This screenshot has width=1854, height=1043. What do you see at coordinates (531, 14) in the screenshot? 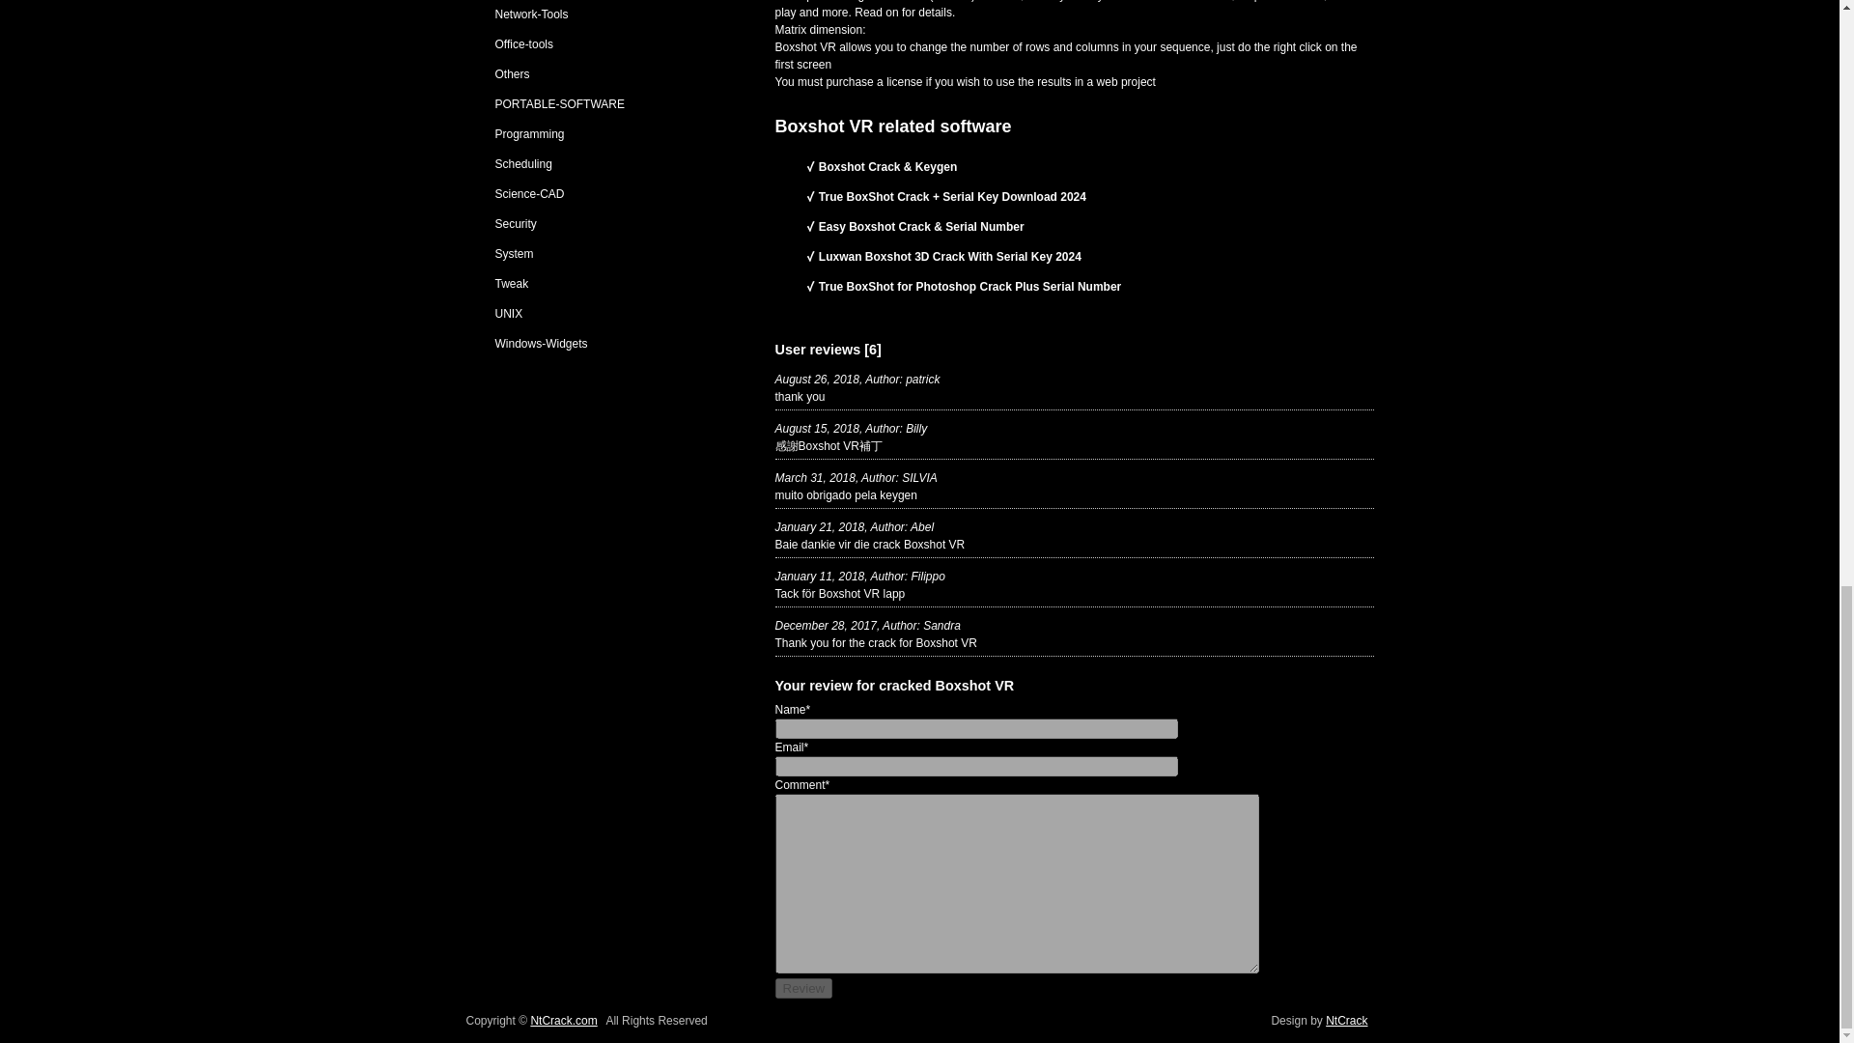
I see `Network-Tools` at bounding box center [531, 14].